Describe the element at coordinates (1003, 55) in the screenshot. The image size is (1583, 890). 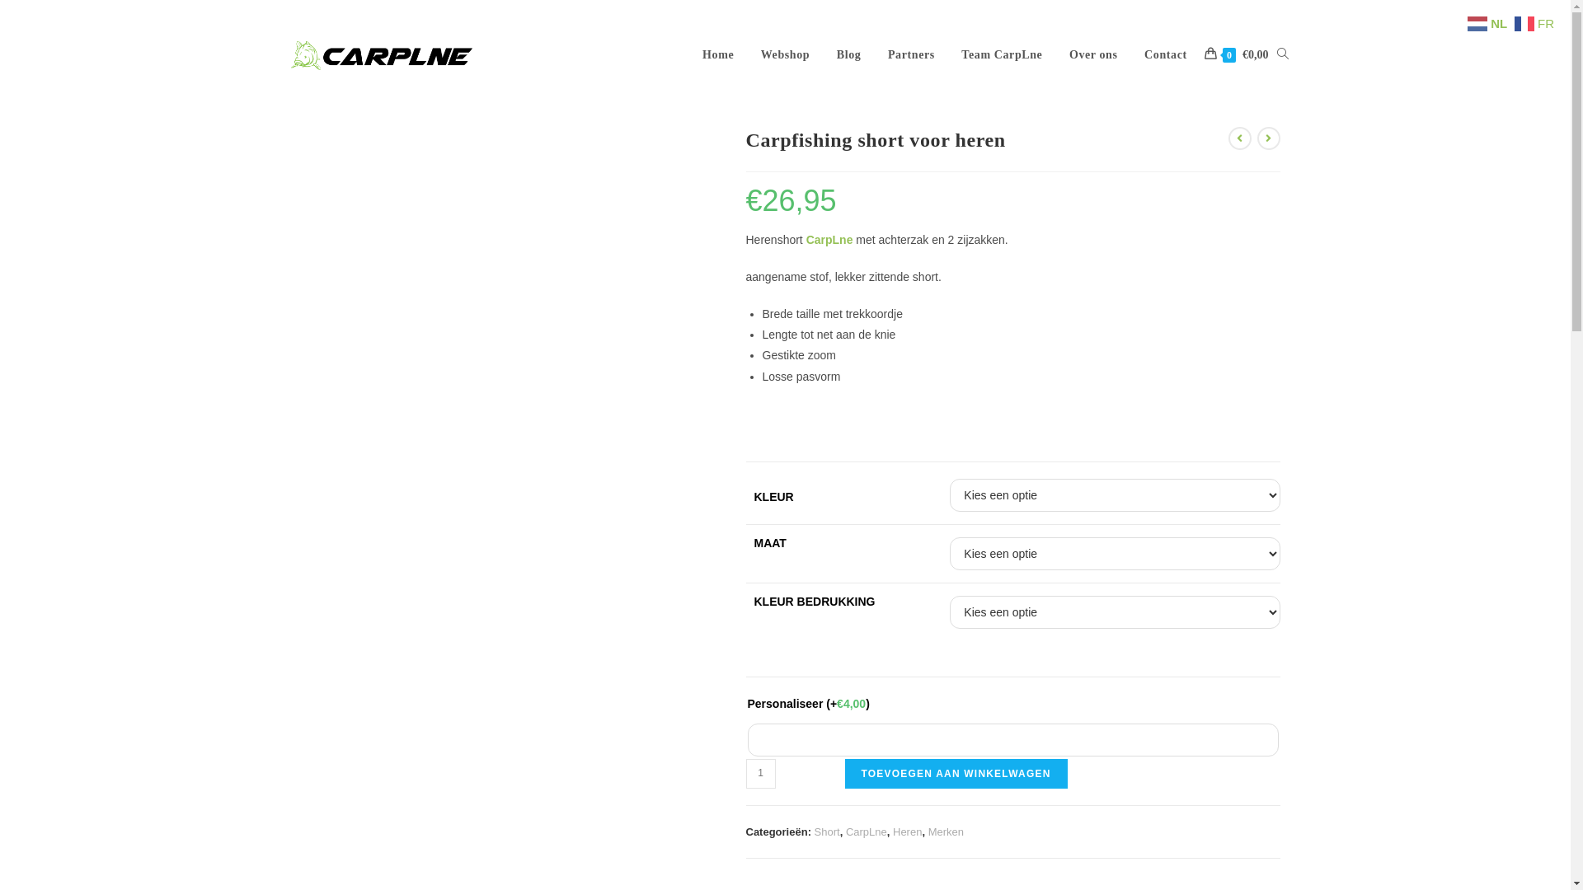
I see `Team CarpLne` at that location.